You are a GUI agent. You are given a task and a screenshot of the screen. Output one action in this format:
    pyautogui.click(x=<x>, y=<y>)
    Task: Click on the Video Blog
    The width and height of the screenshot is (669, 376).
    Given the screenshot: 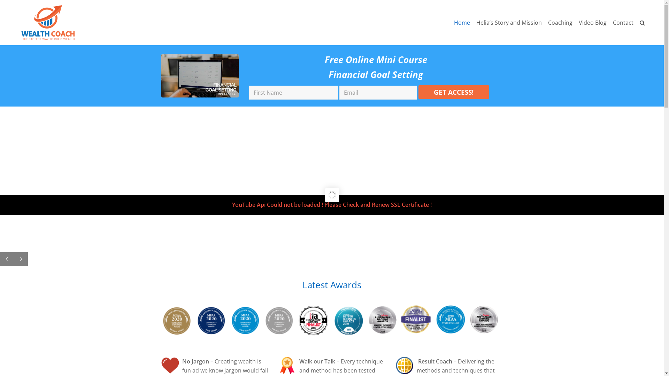 What is the action you would take?
    pyautogui.click(x=593, y=23)
    